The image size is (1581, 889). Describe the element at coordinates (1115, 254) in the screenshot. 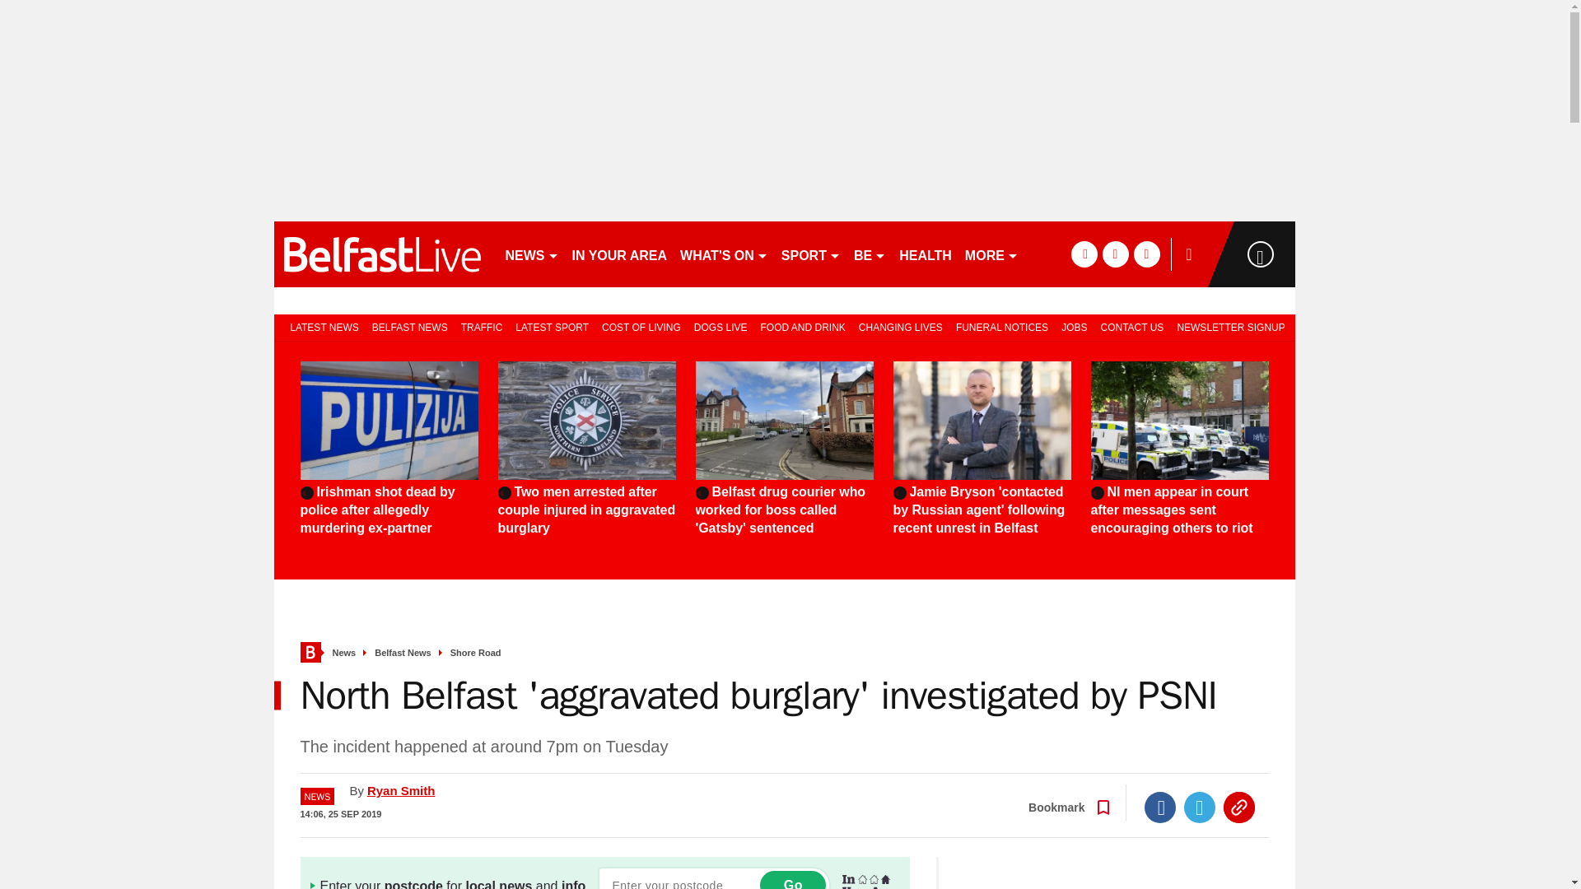

I see `twitter` at that location.